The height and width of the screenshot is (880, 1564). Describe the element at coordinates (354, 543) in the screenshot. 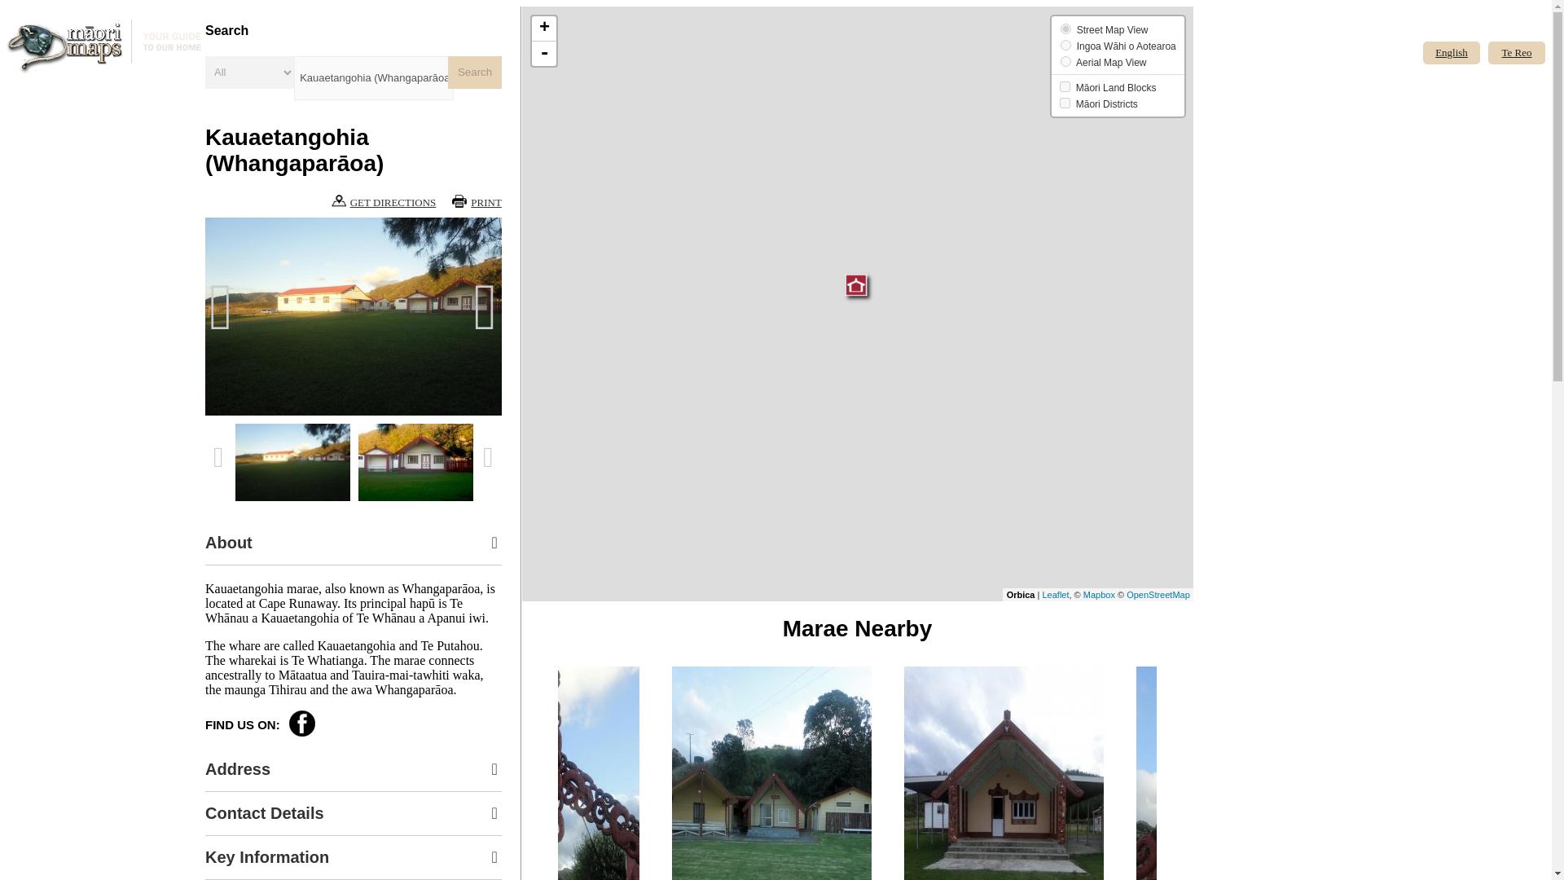

I see `About` at that location.